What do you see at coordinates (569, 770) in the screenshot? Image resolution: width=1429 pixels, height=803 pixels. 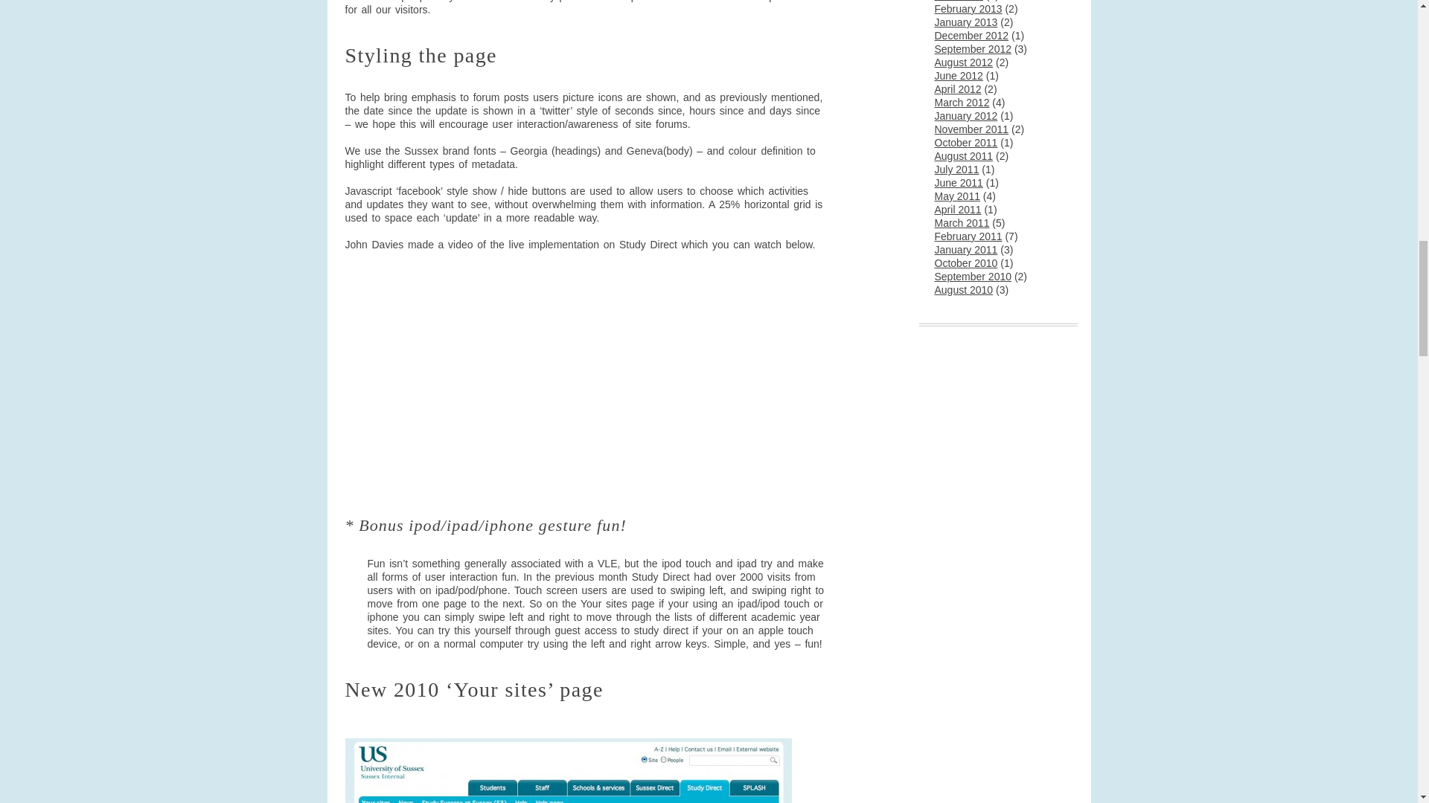 I see `Your sites page` at bounding box center [569, 770].